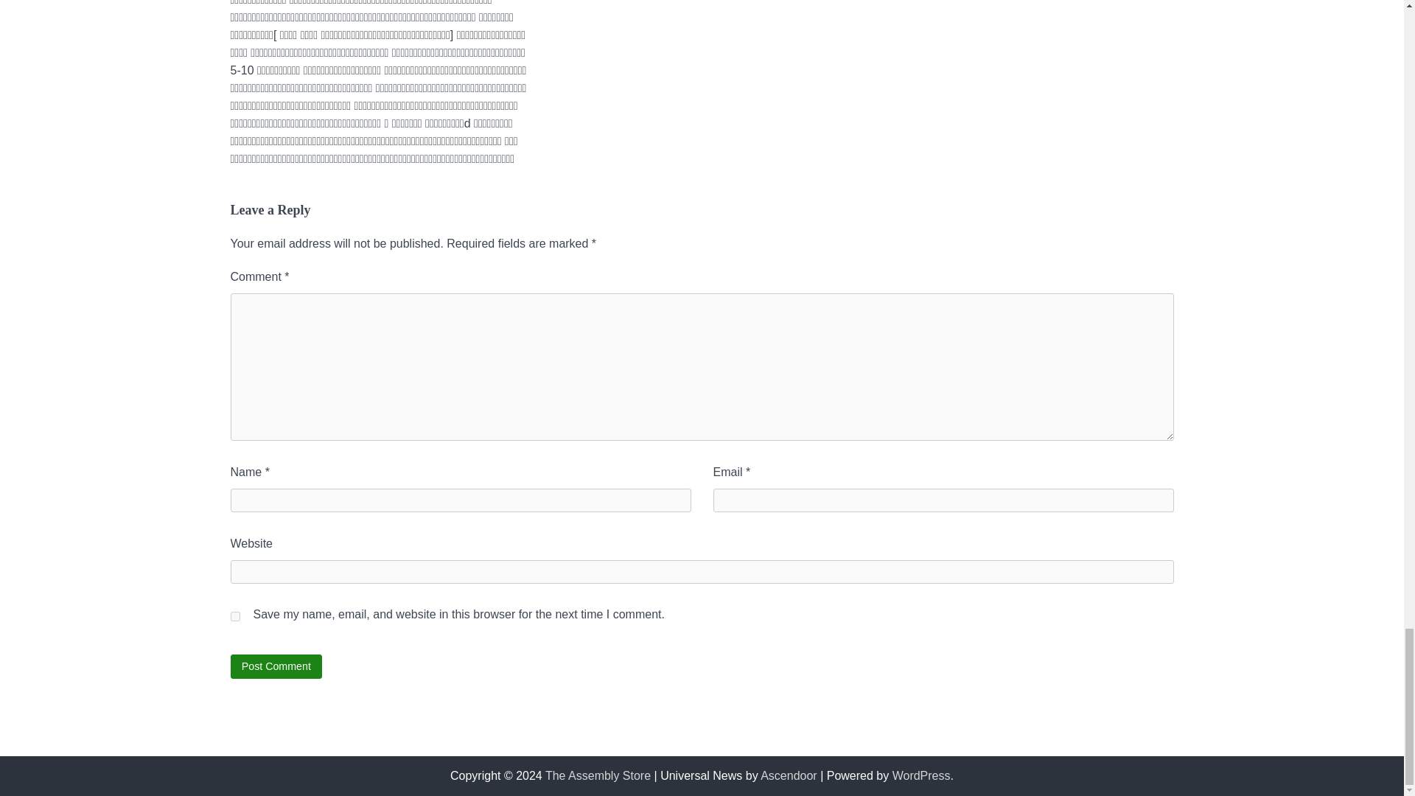 The width and height of the screenshot is (1415, 796). Describe the element at coordinates (276, 666) in the screenshot. I see `Post Comment` at that location.